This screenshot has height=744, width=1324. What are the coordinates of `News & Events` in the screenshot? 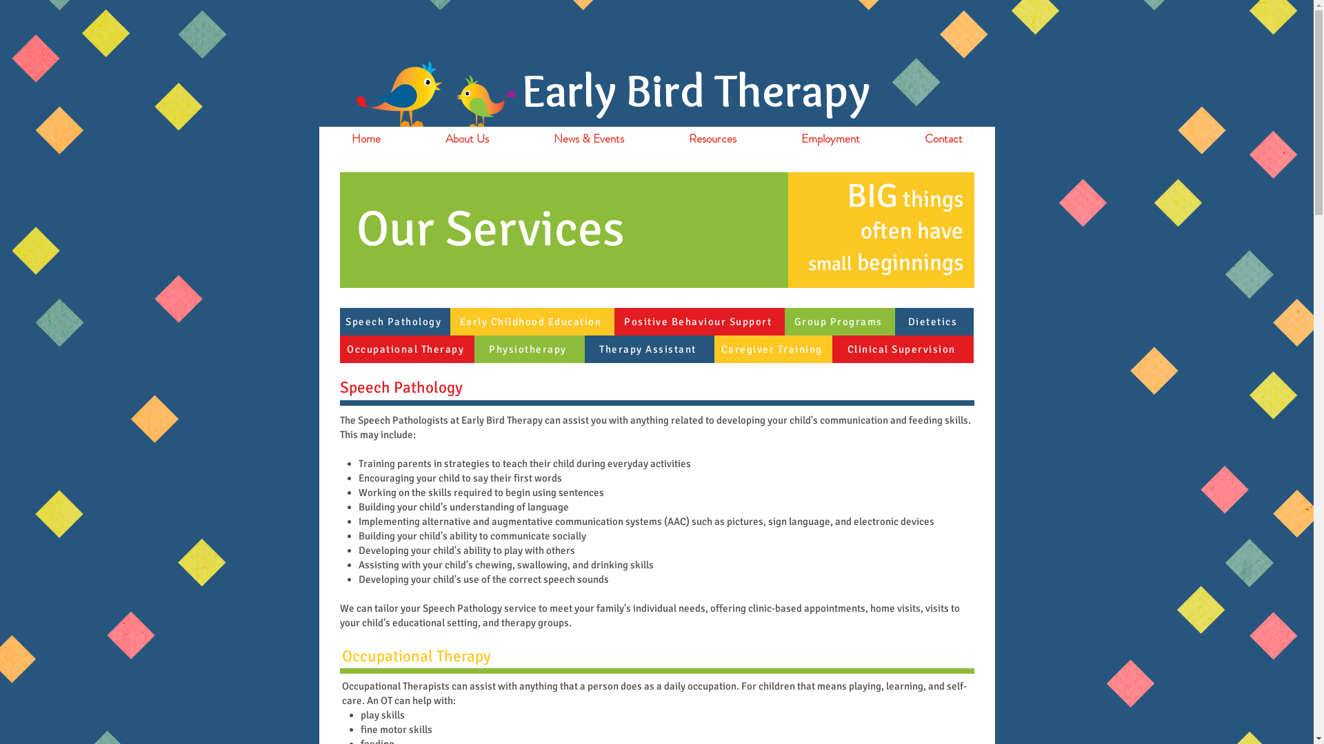 It's located at (589, 139).